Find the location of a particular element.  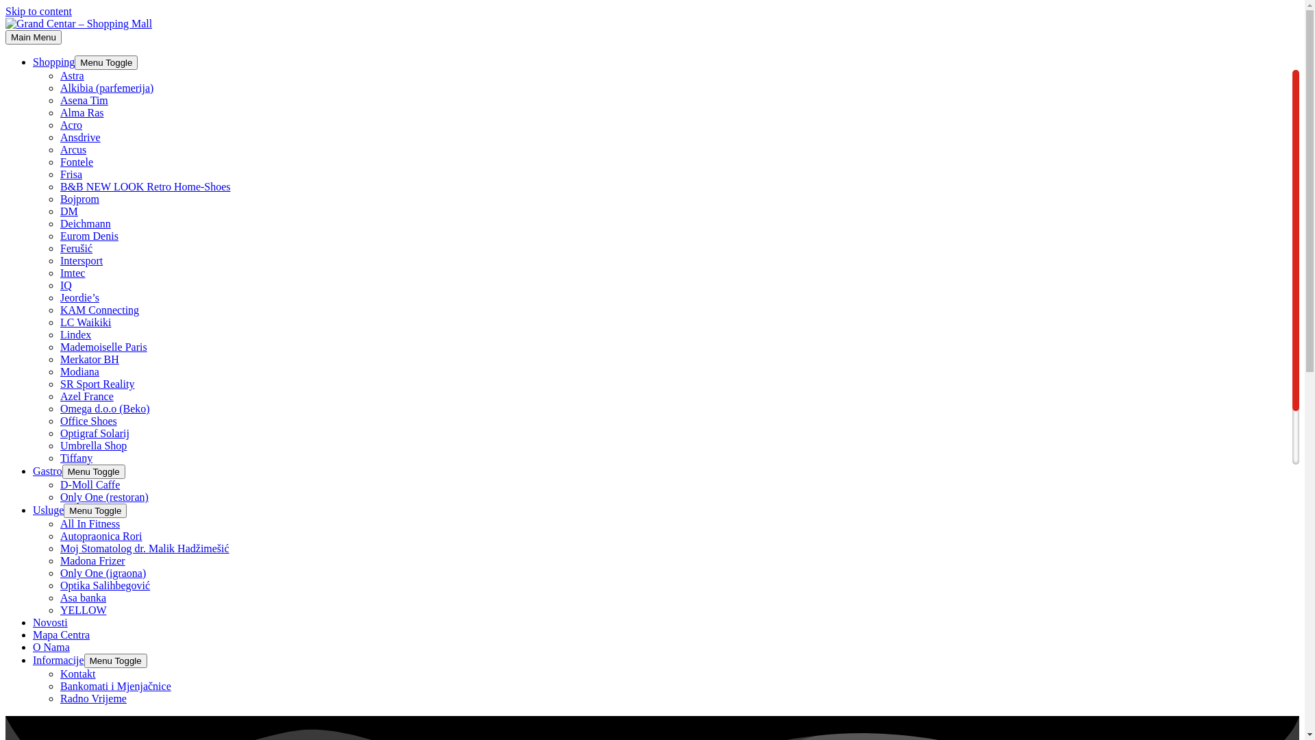

Acro is located at coordinates (71, 125).